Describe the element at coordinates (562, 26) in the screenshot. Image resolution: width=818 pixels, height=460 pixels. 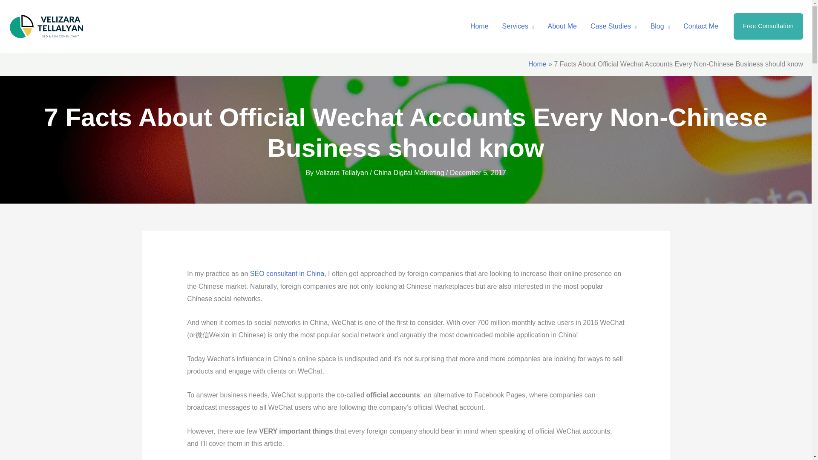
I see `About Me` at that location.